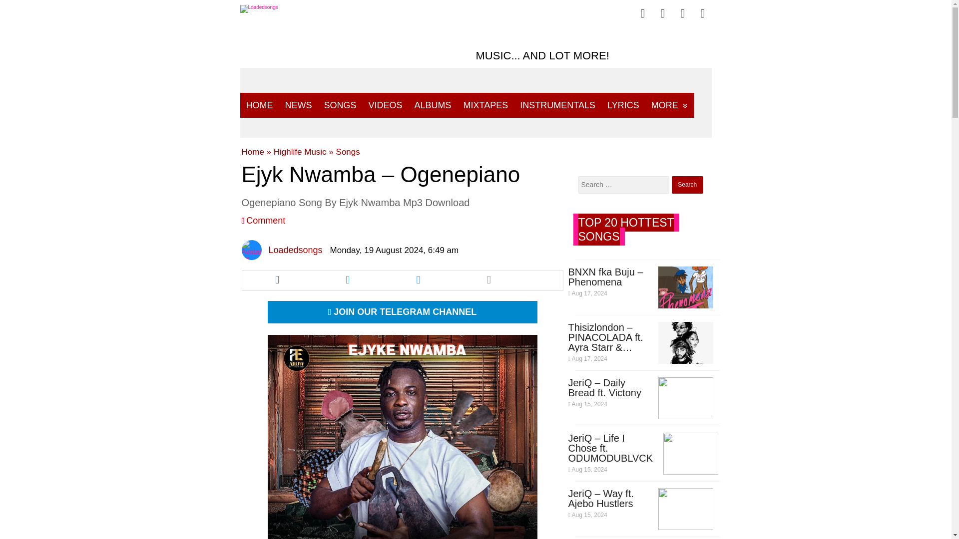  I want to click on Songs, so click(348, 152).